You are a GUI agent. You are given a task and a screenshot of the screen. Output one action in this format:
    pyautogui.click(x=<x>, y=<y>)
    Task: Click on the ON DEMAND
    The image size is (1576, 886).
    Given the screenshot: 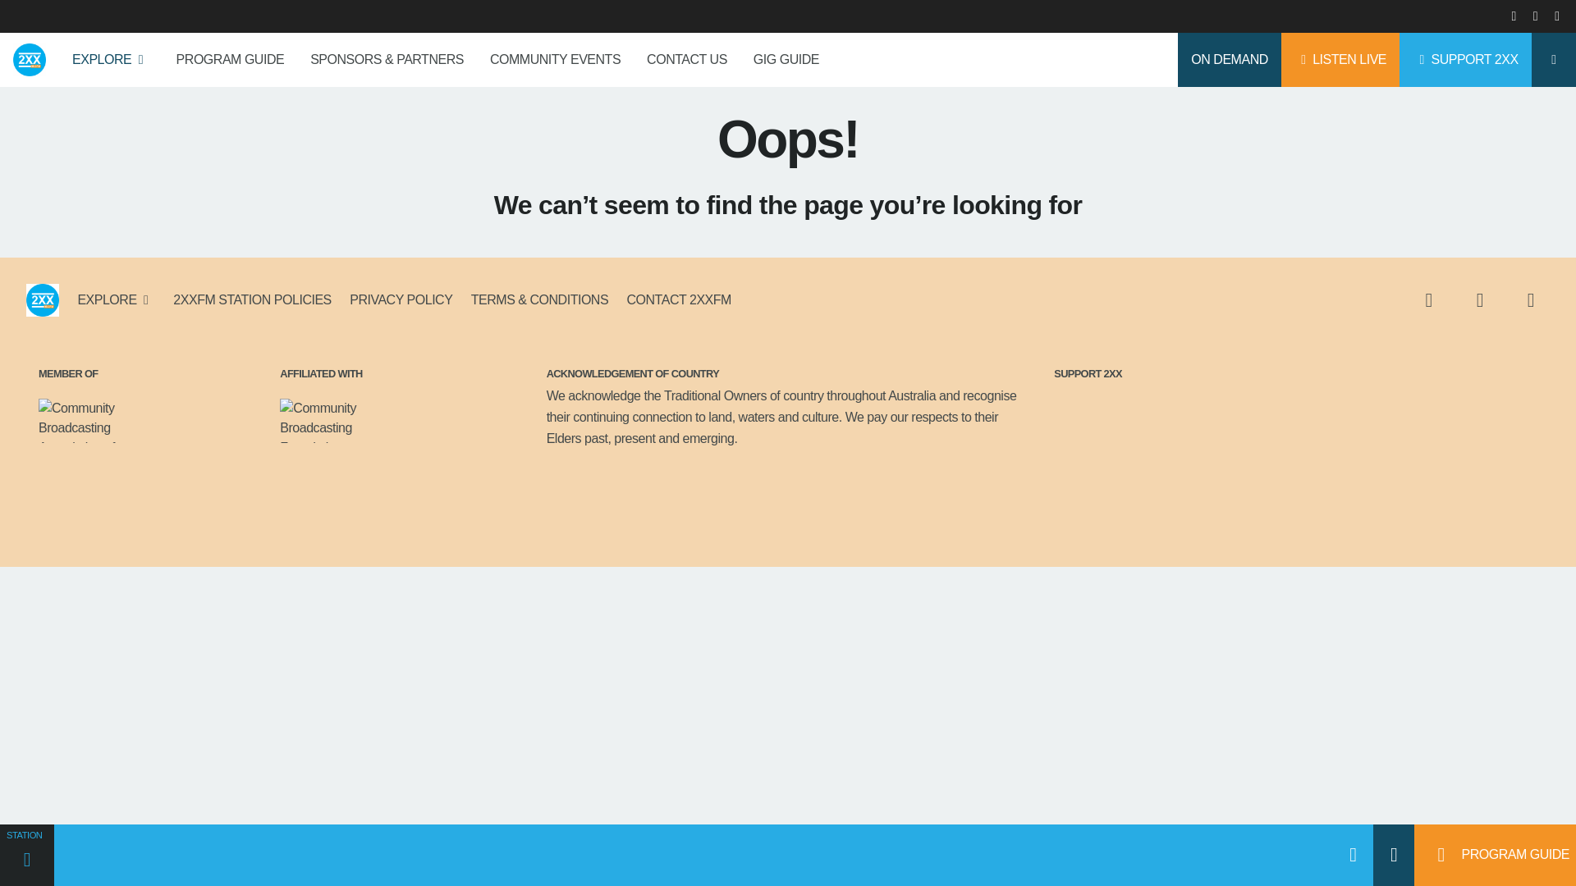 What is the action you would take?
    pyautogui.click(x=1228, y=59)
    